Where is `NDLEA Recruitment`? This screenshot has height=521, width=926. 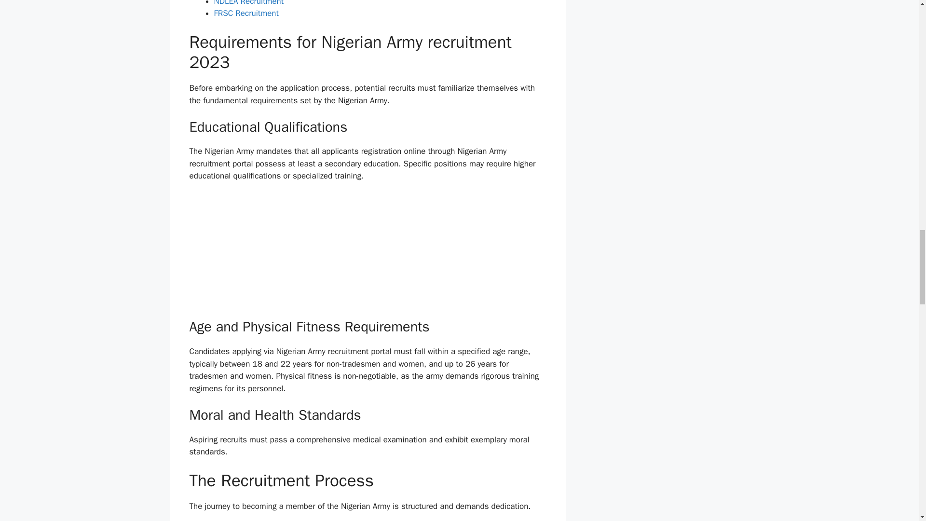
NDLEA Recruitment is located at coordinates (249, 3).